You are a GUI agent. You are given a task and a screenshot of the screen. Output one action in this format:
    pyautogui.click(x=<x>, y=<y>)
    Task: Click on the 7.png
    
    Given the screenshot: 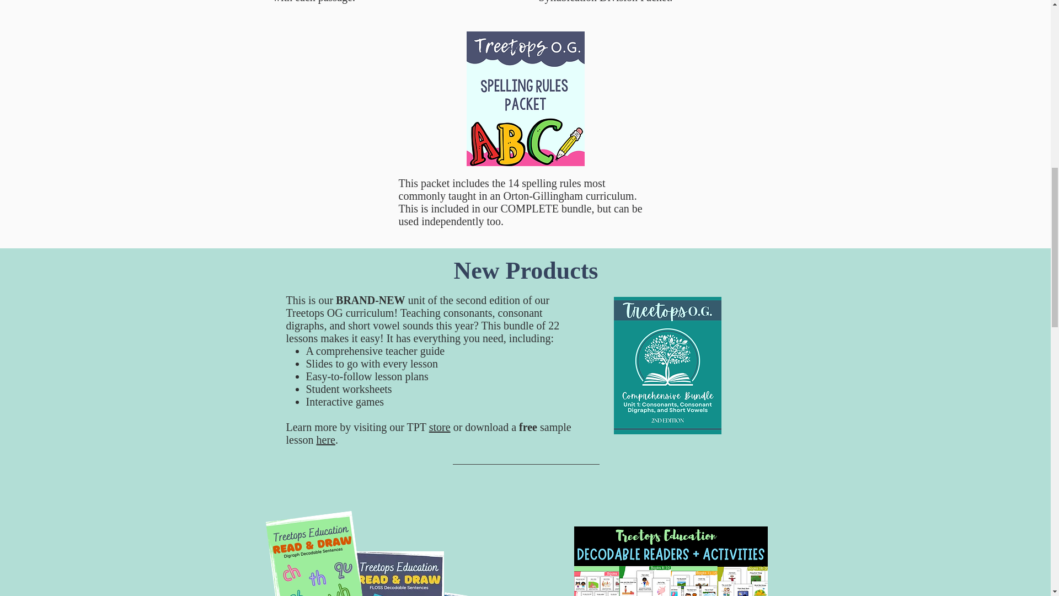 What is the action you would take?
    pyautogui.click(x=308, y=553)
    